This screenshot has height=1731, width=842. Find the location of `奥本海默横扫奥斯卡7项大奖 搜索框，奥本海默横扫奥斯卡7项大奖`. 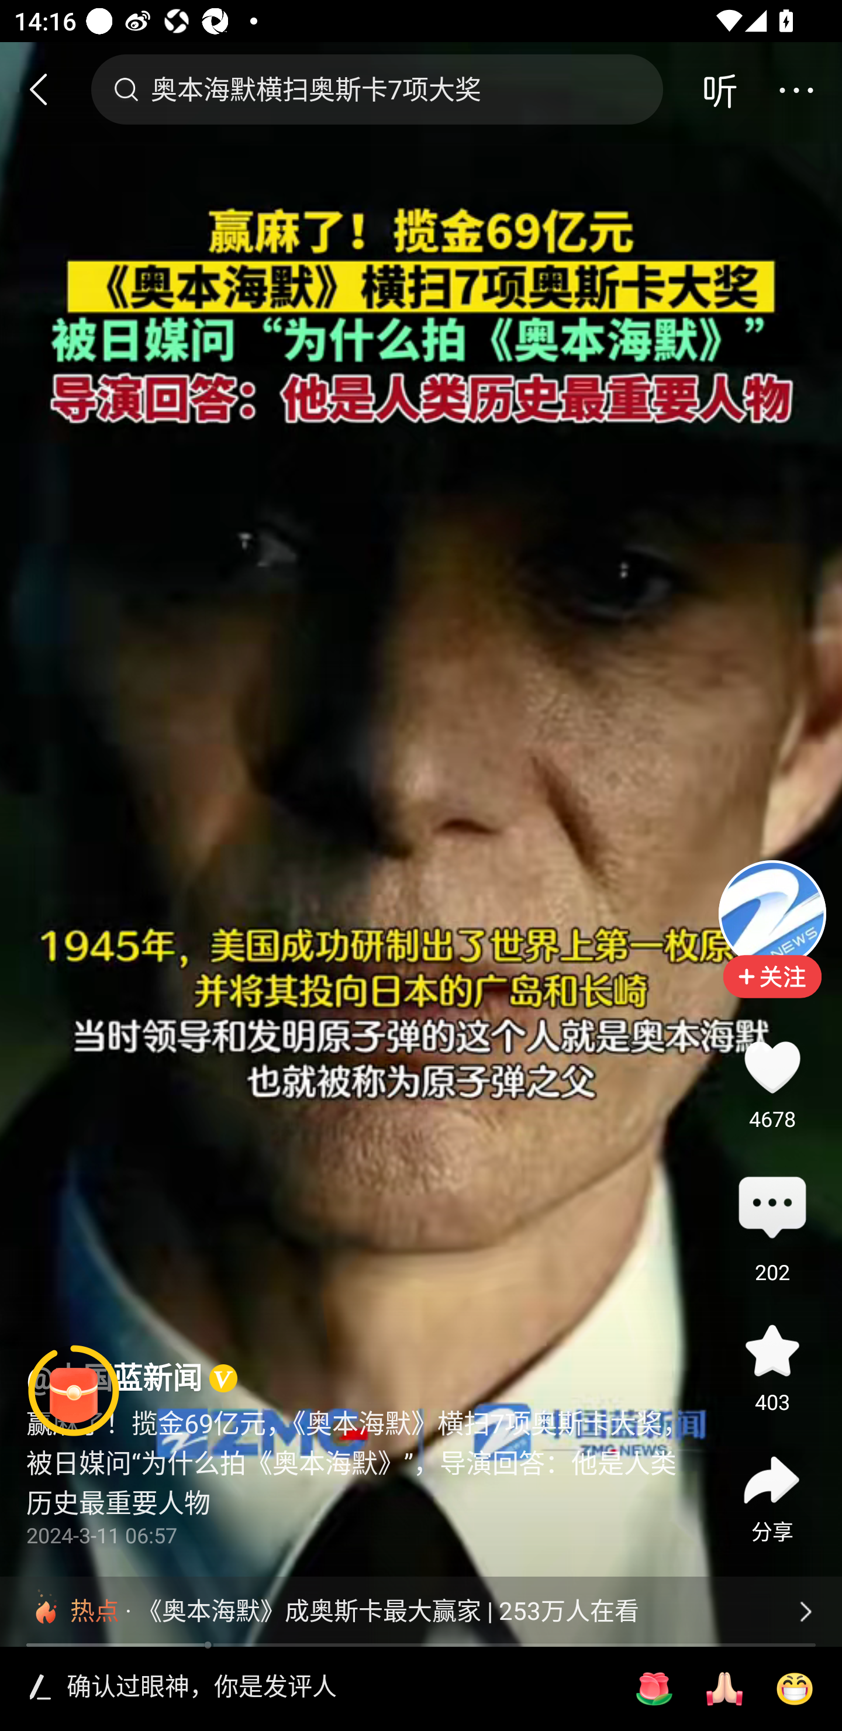

奥本海默横扫奥斯卡7项大奖 搜索框，奥本海默横扫奥斯卡7项大奖 is located at coordinates (377, 89).